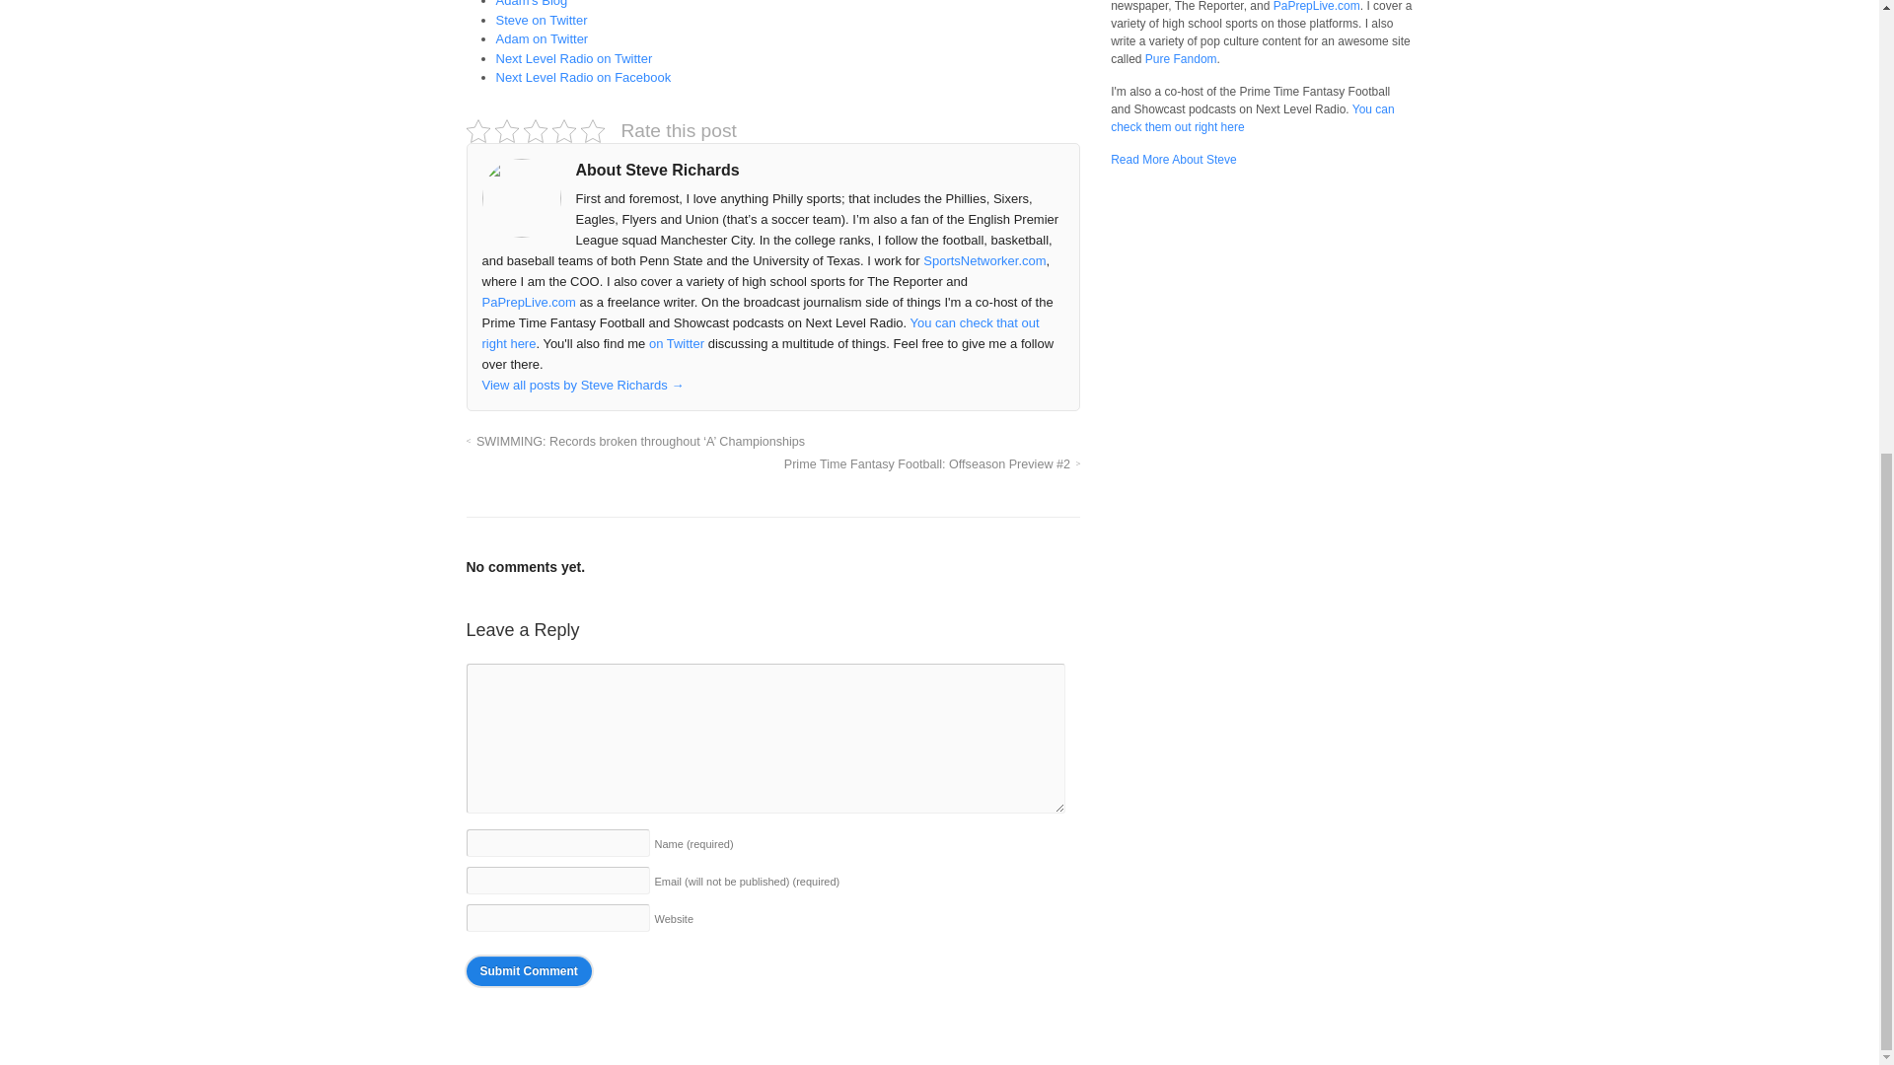  I want to click on Submit Comment, so click(529, 970).